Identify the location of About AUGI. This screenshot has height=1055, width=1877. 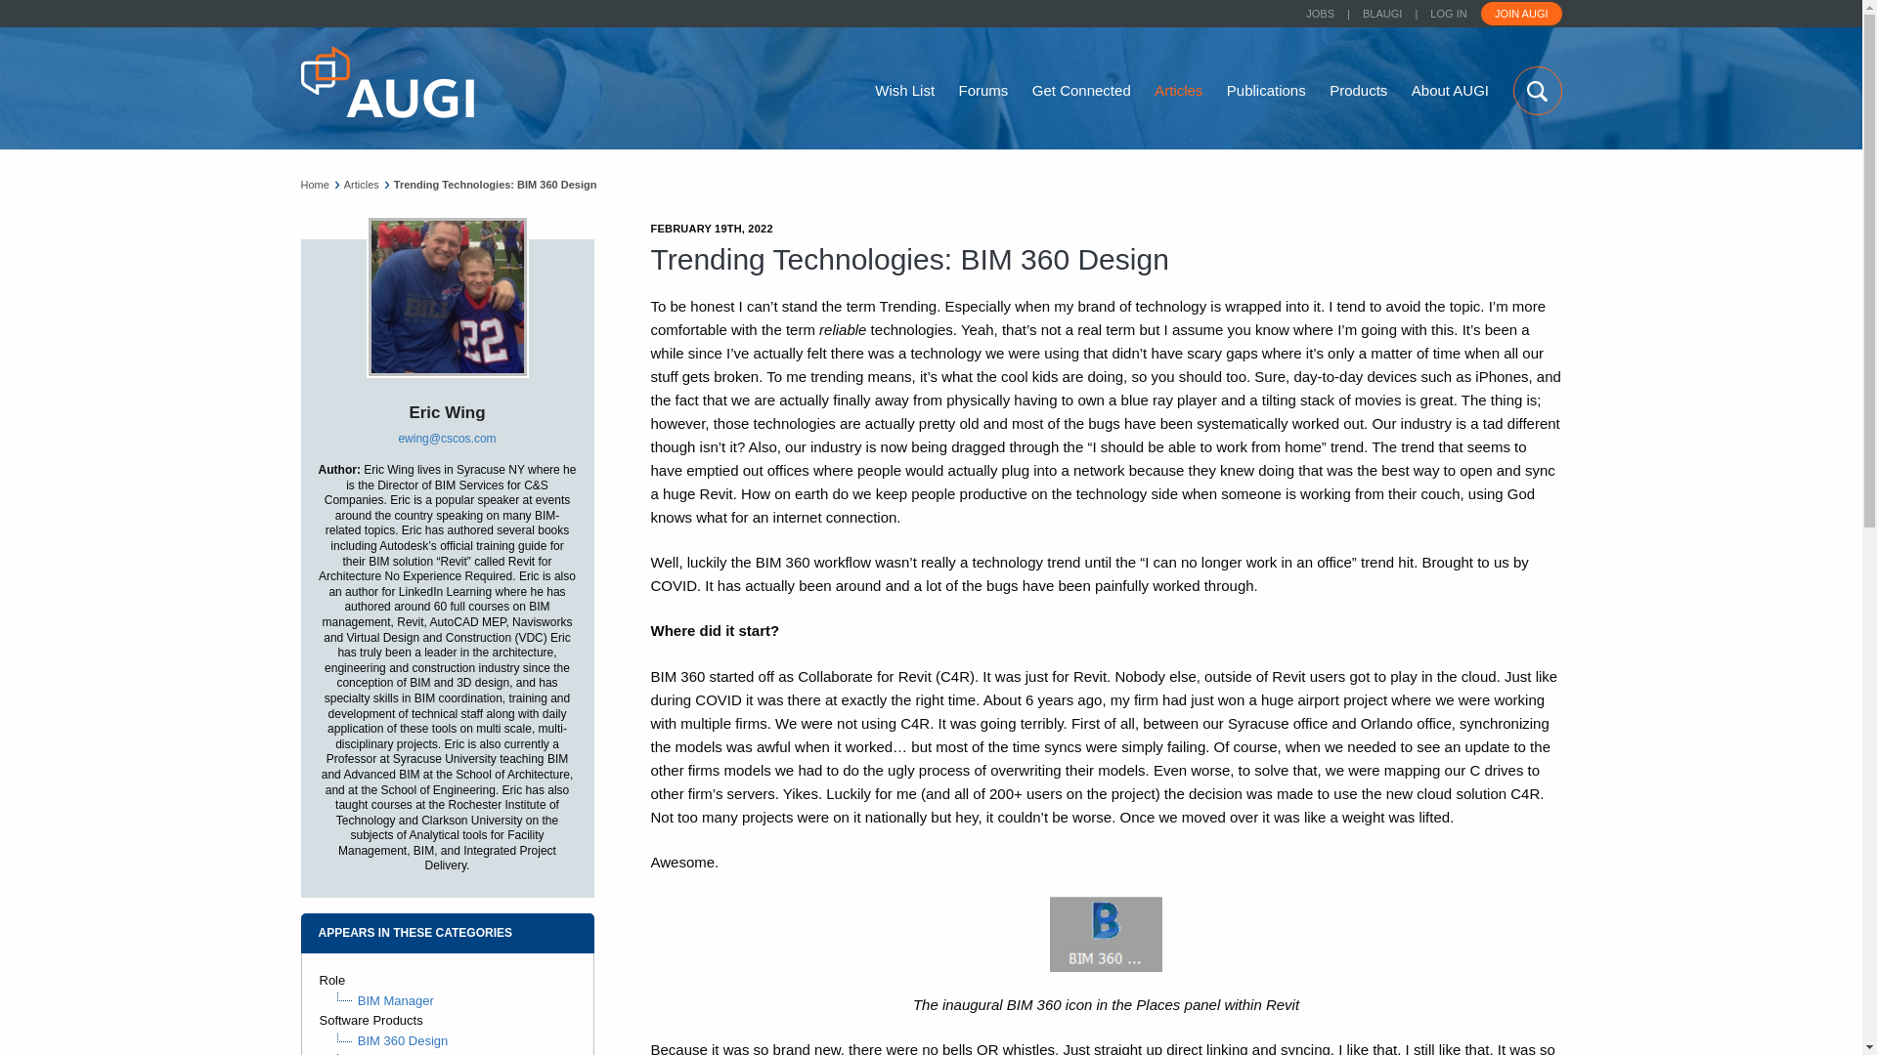
(1449, 90).